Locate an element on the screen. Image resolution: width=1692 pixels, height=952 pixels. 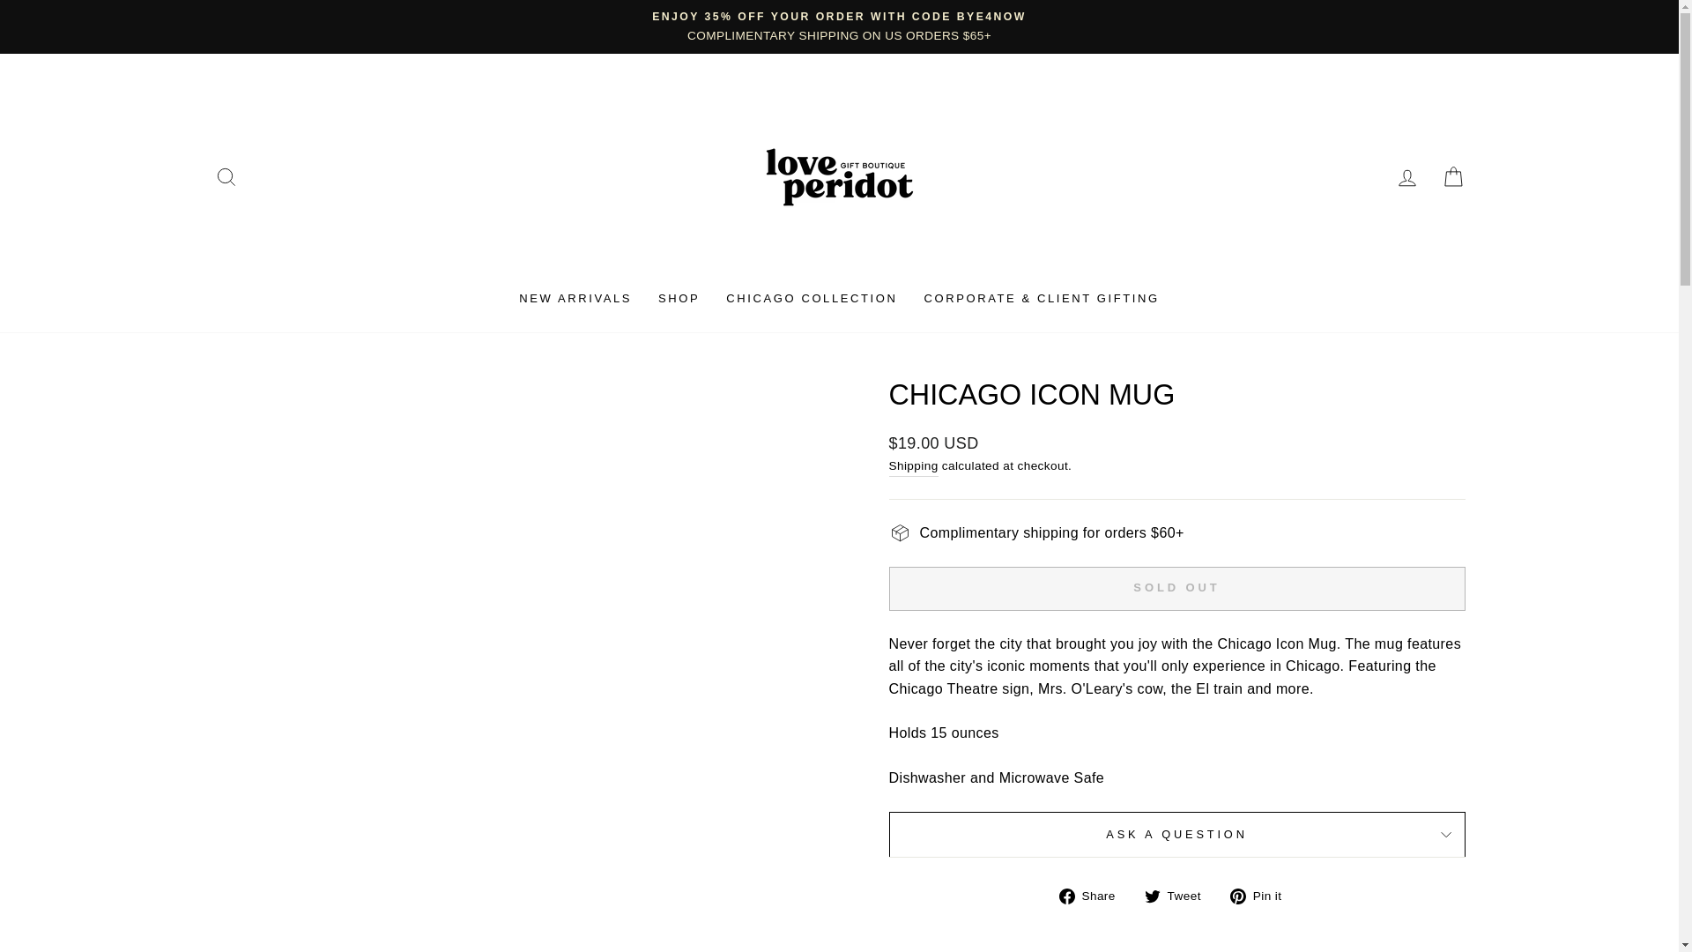
SEARCH is located at coordinates (226, 177).